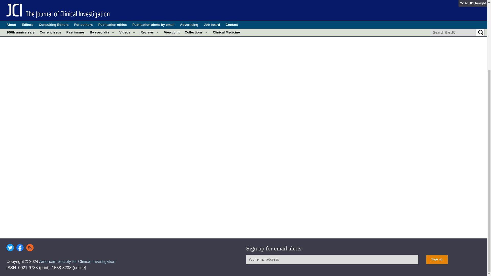 This screenshot has width=491, height=276. Describe the element at coordinates (26, 8) in the screenshot. I see `download` at that location.